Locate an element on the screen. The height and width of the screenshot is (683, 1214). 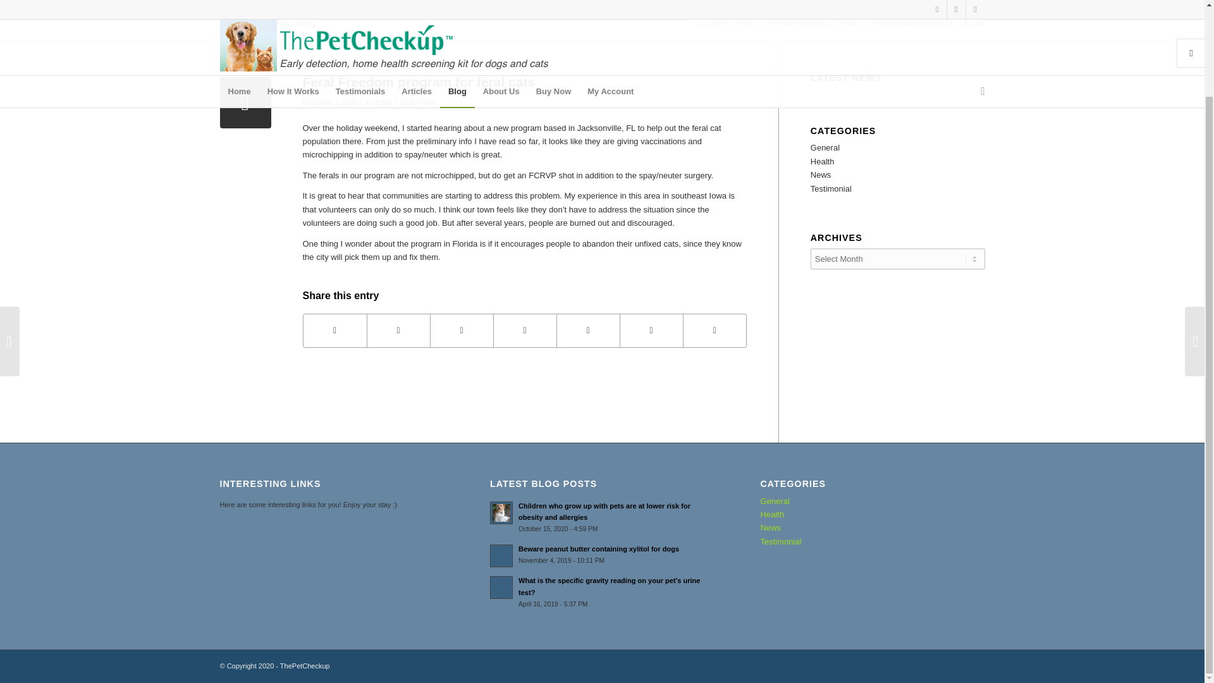
Feral Freedom program for feral cats is located at coordinates (245, 102).